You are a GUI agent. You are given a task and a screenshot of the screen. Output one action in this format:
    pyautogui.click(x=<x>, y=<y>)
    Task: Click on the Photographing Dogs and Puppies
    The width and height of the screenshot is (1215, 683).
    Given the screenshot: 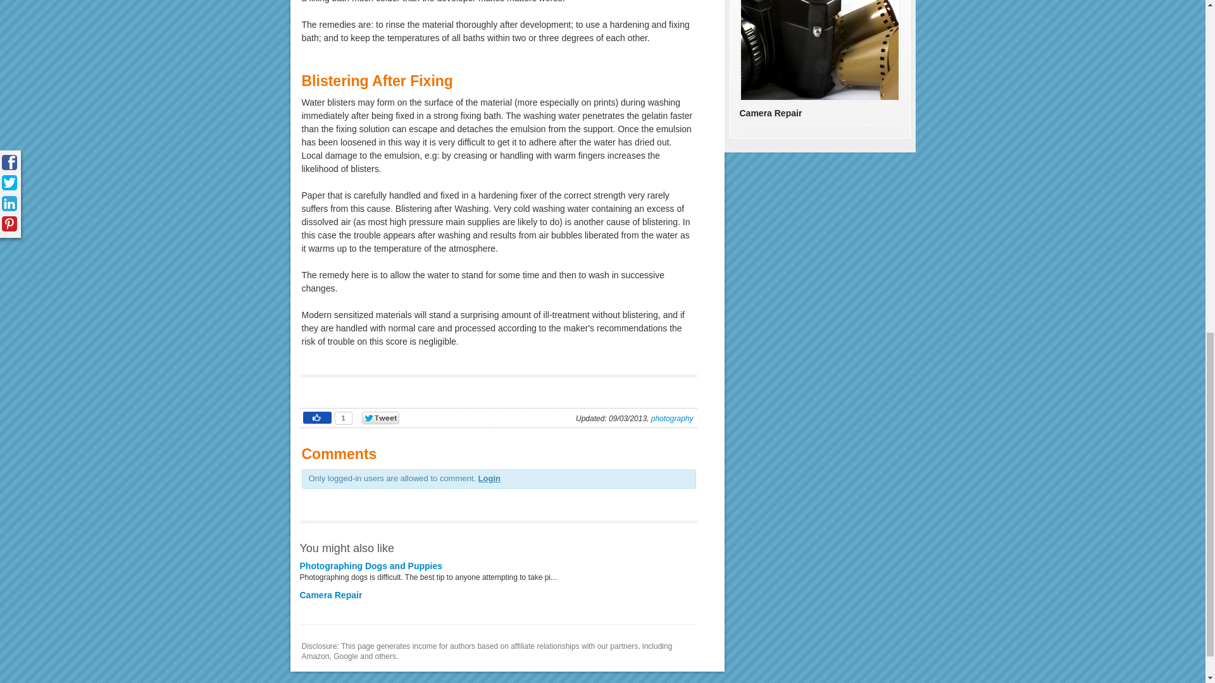 What is the action you would take?
    pyautogui.click(x=371, y=565)
    